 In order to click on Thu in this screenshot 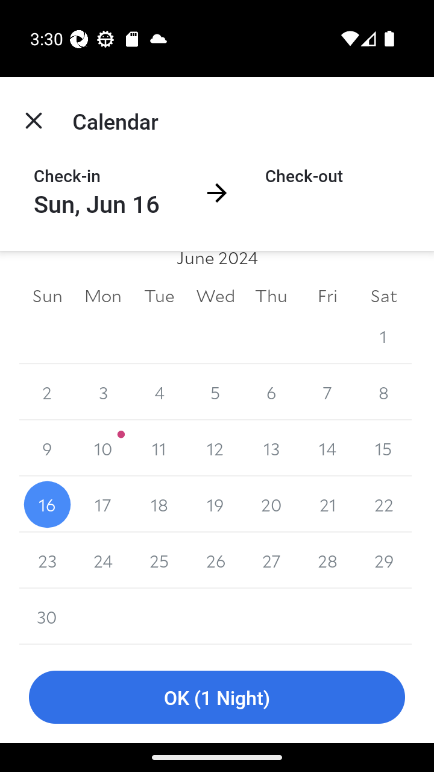, I will do `click(271, 296)`.